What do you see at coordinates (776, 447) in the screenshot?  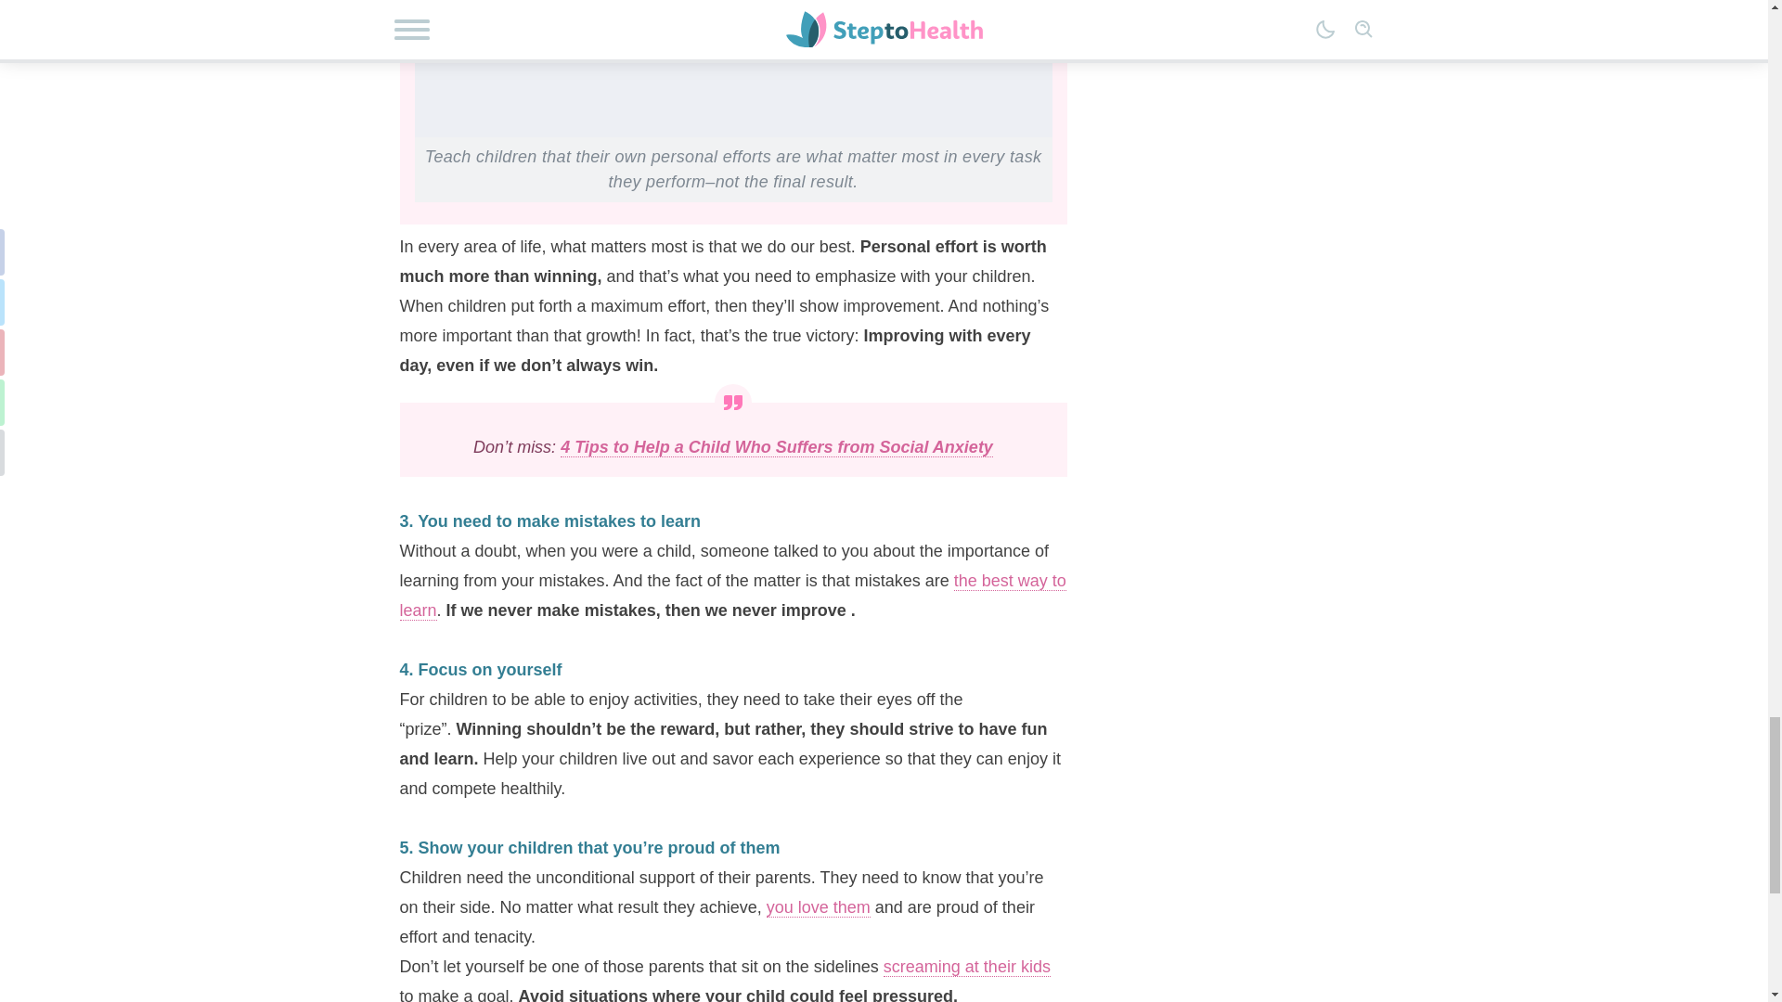 I see `4 Tips to Help a Child Who Suffers from Social Anxiety` at bounding box center [776, 447].